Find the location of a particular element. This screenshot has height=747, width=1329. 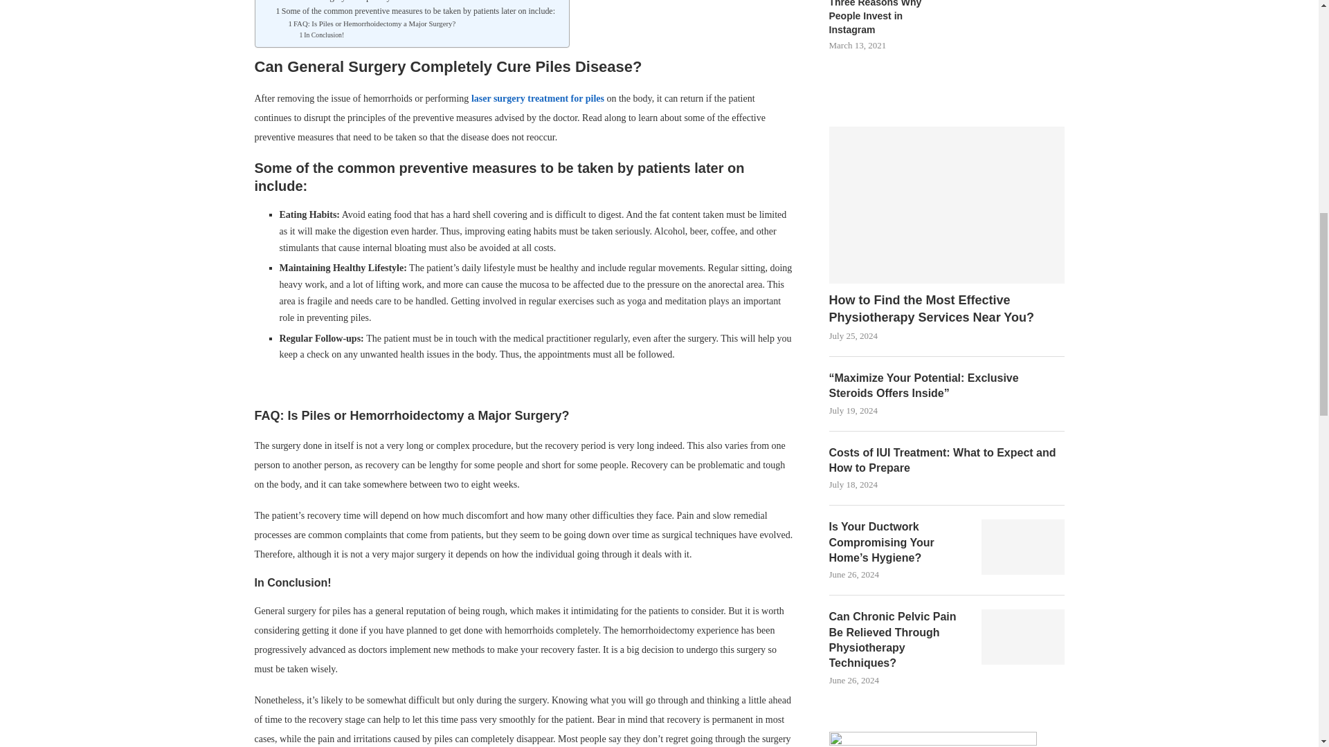

laser surgery treatment for piles is located at coordinates (536, 98).